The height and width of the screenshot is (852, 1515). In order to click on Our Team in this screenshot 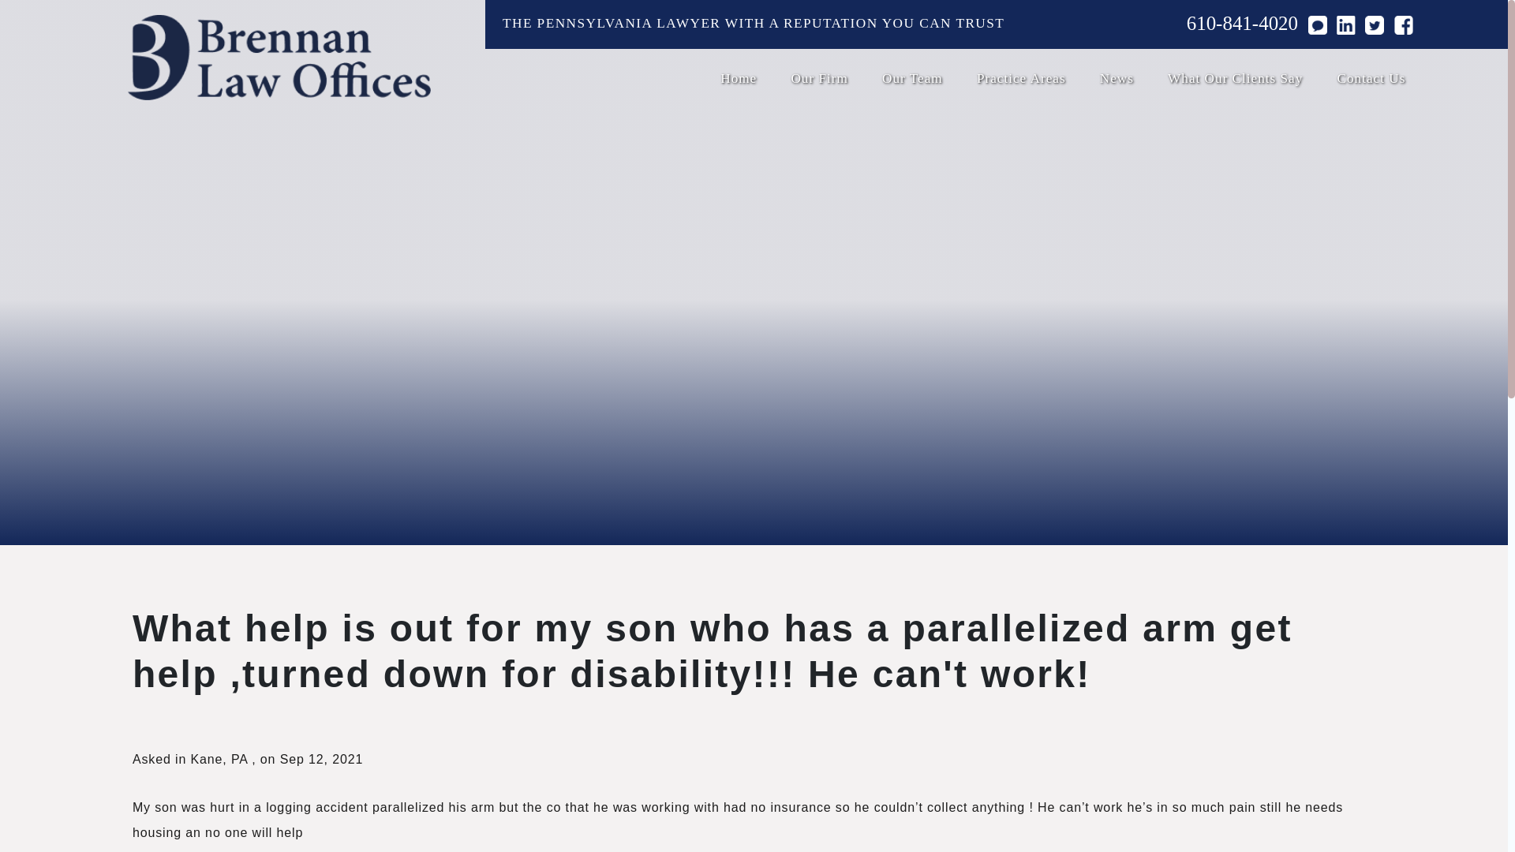, I will do `click(912, 79)`.